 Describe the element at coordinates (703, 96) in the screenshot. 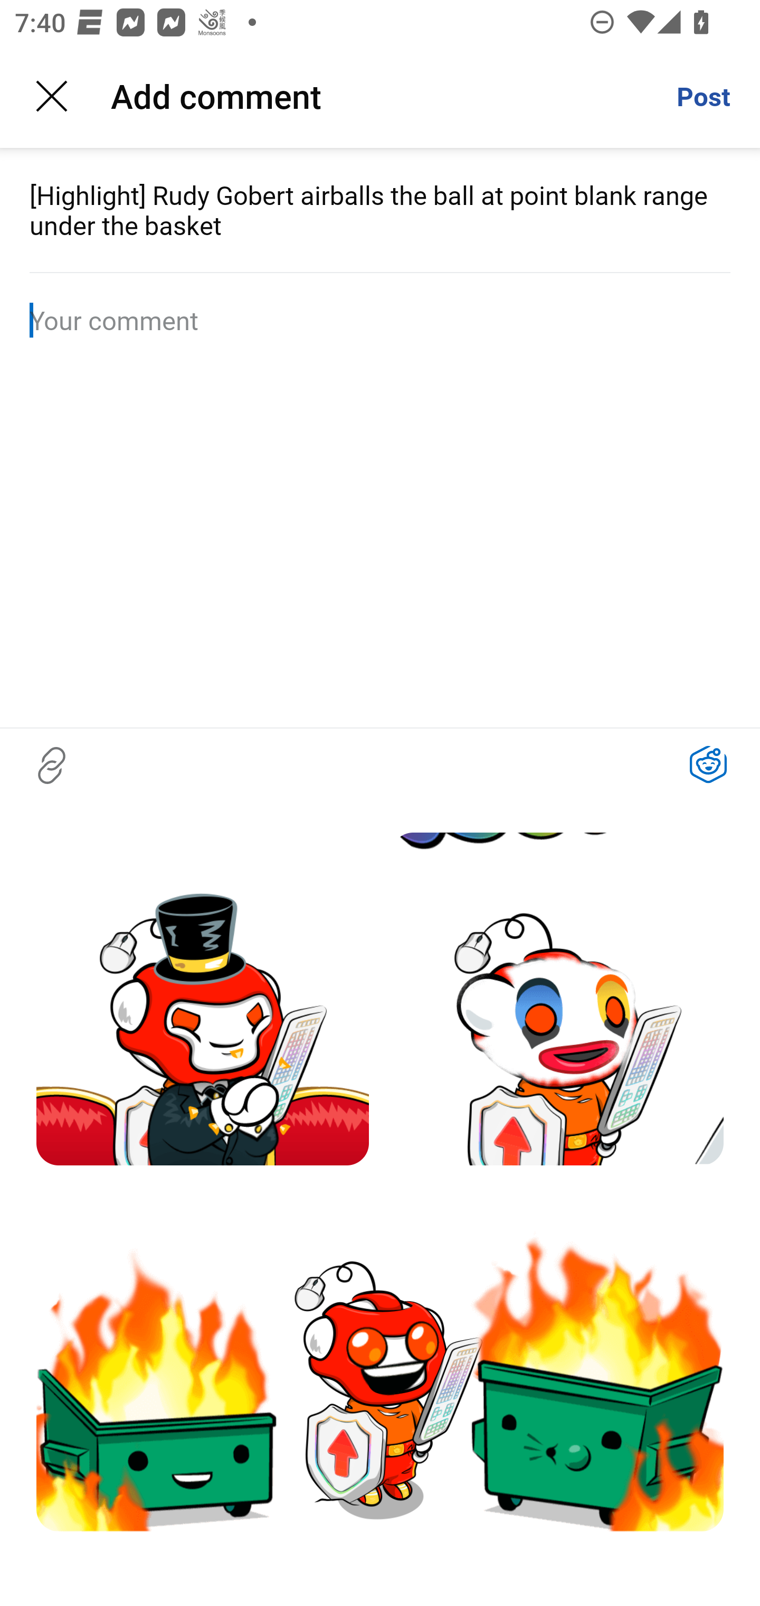

I see `Post` at that location.